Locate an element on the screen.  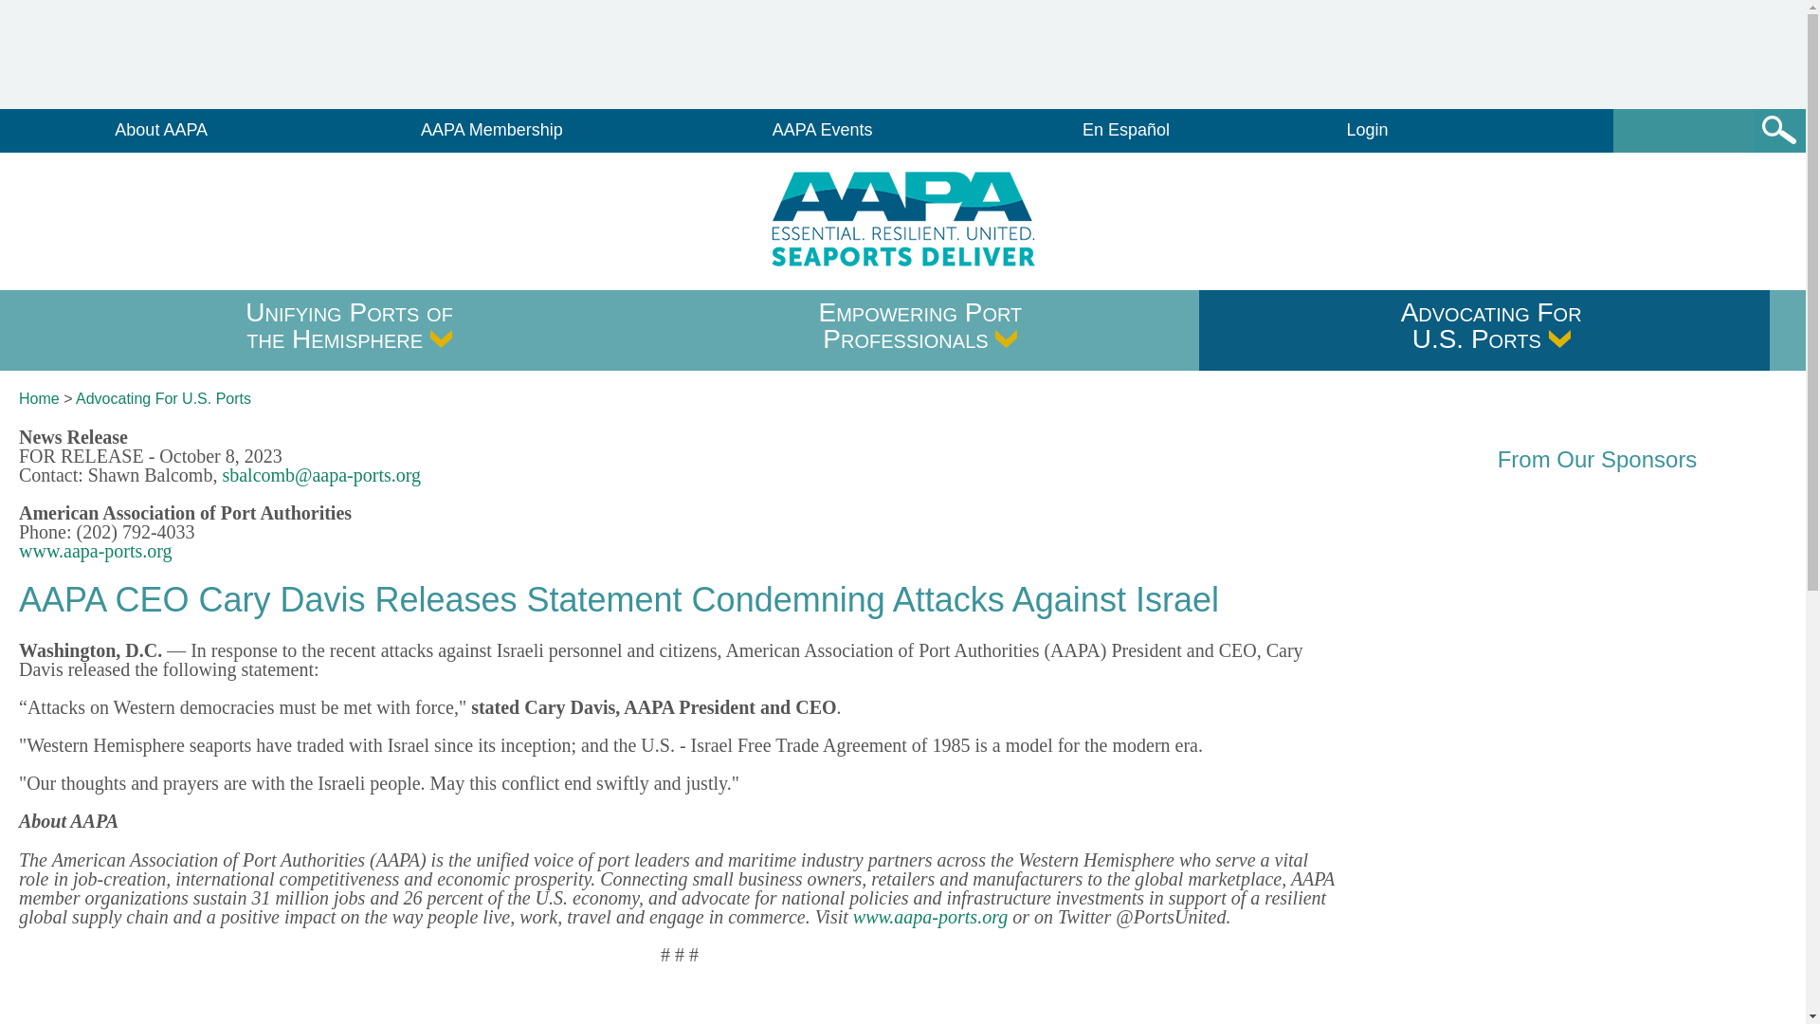
submit is located at coordinates (1779, 130).